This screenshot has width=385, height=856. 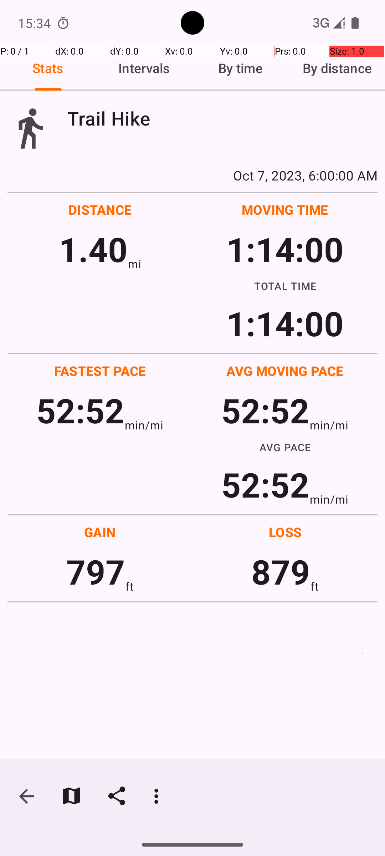 I want to click on 879, so click(x=281, y=571).